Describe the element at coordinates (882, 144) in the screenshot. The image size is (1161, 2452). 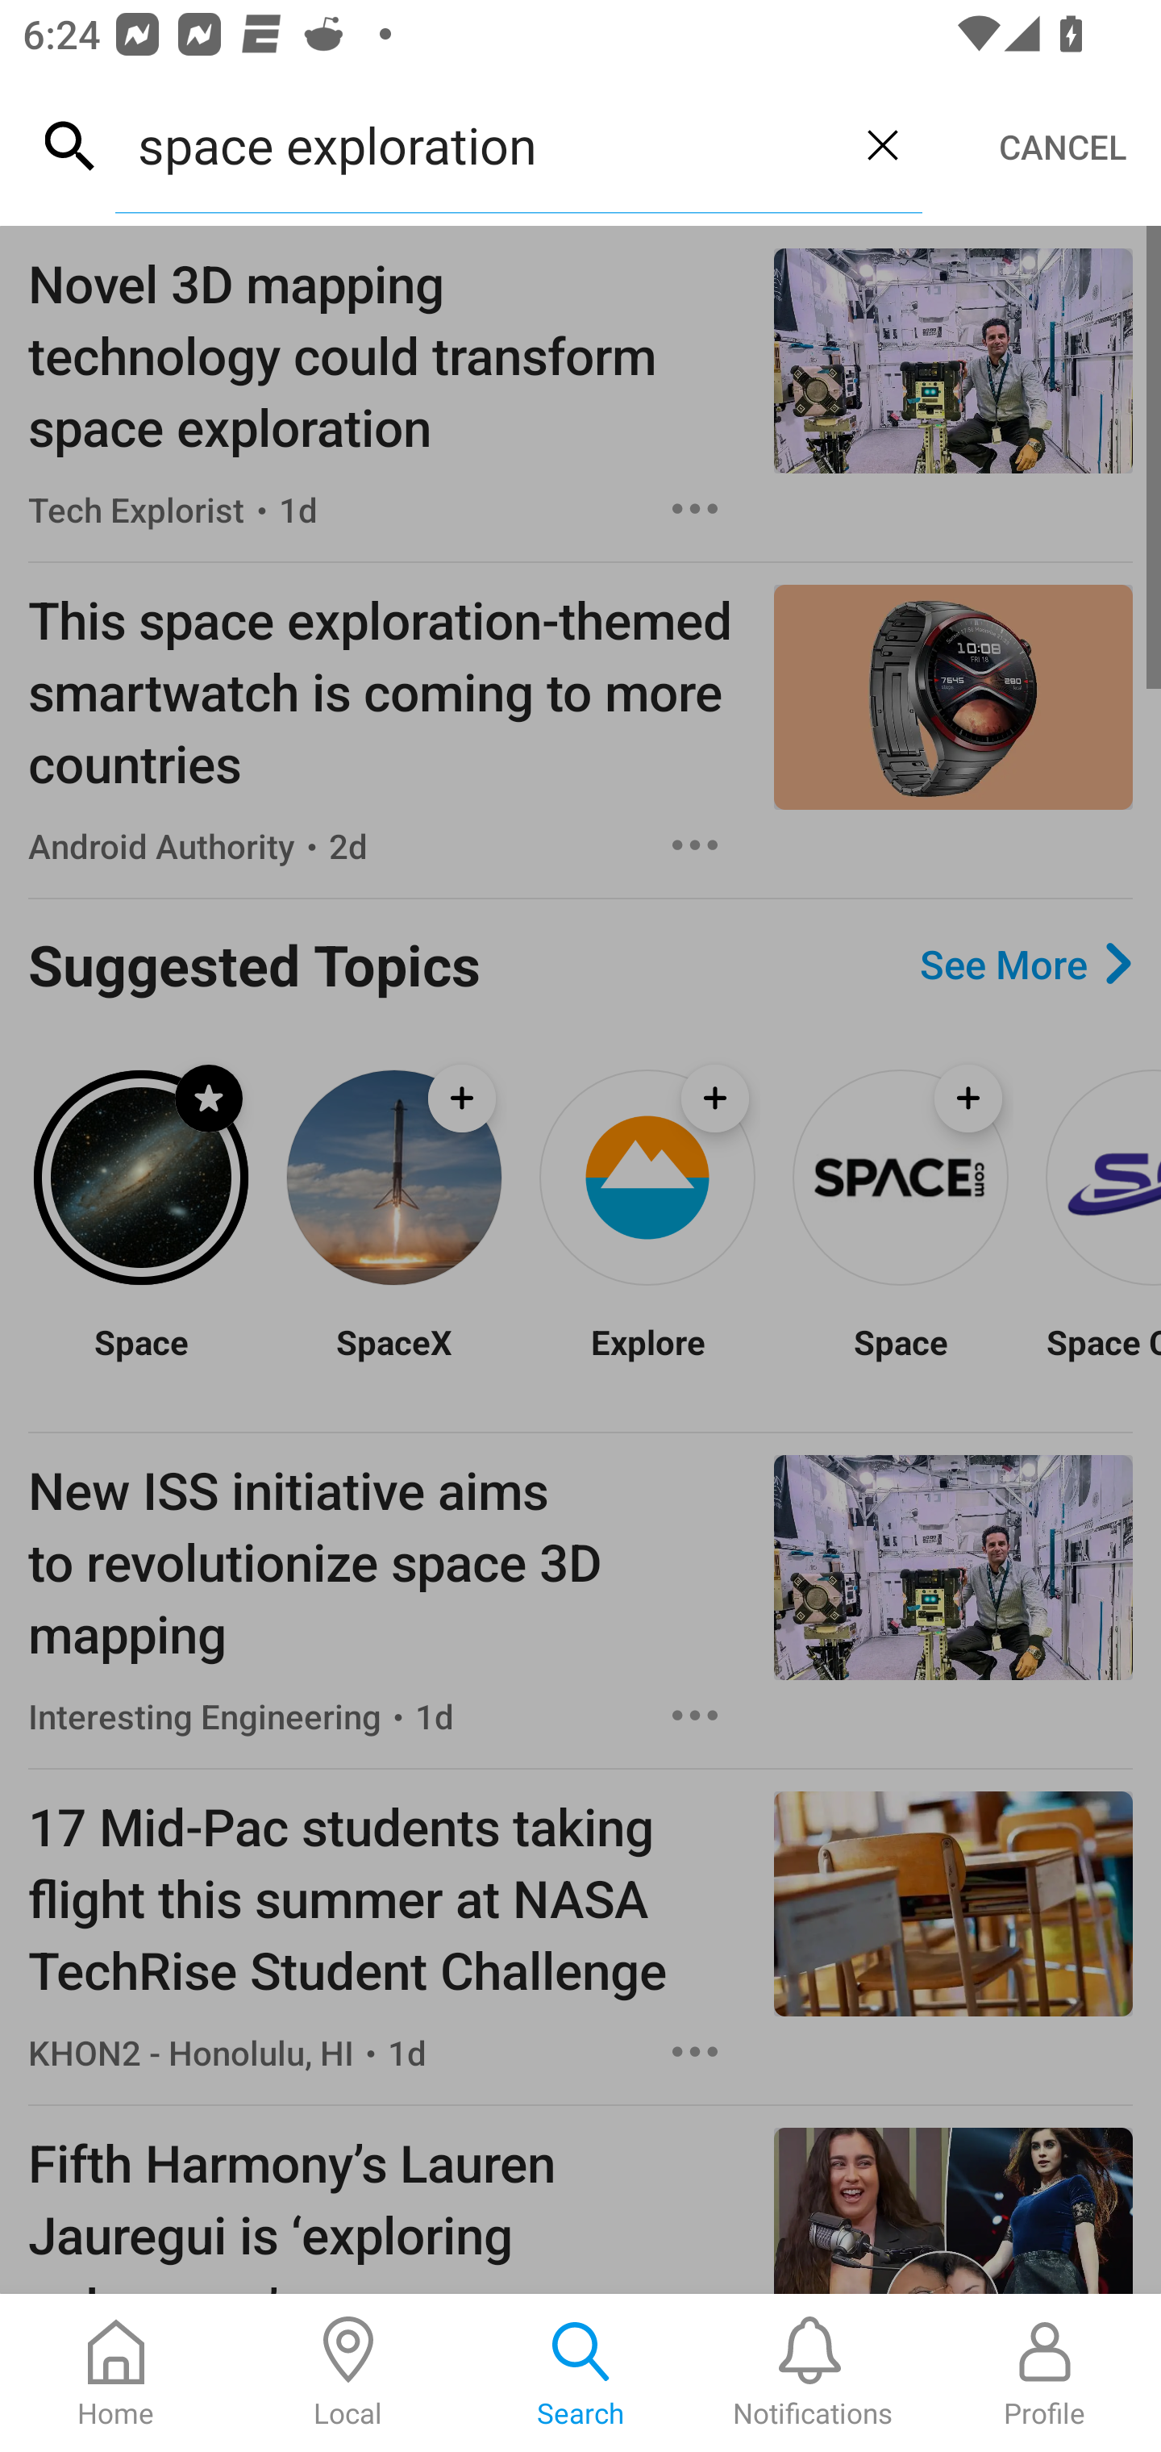
I see `Clear query` at that location.